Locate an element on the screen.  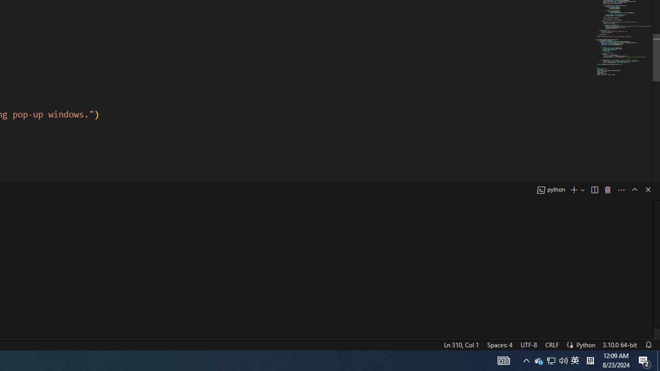
Spaces: 4 is located at coordinates (499, 344).